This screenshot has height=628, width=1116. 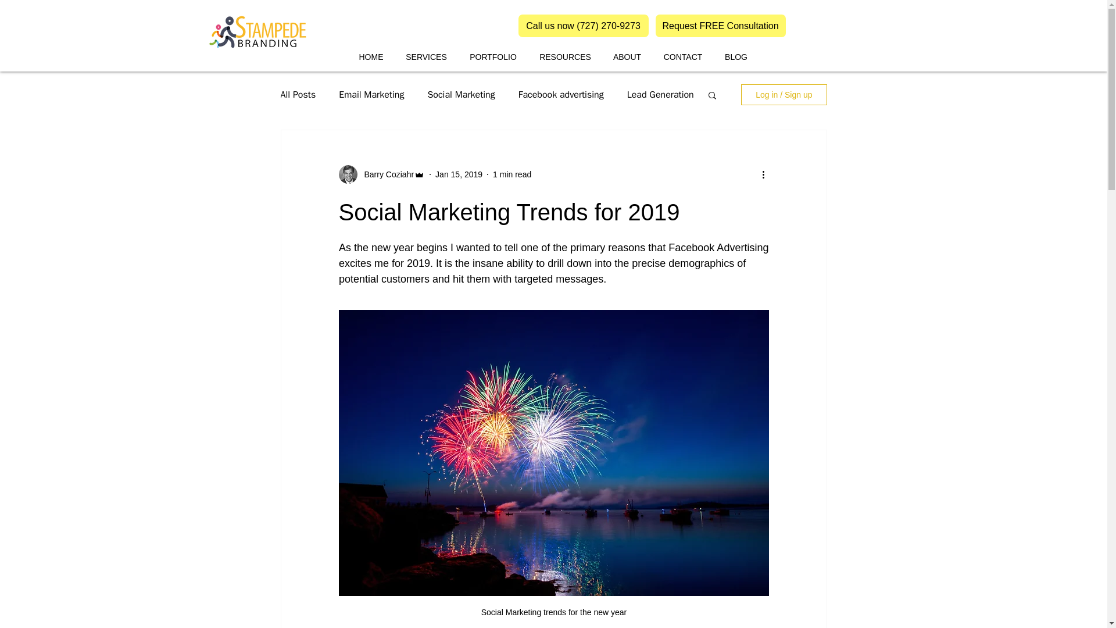 I want to click on Lead Generation, so click(x=660, y=94).